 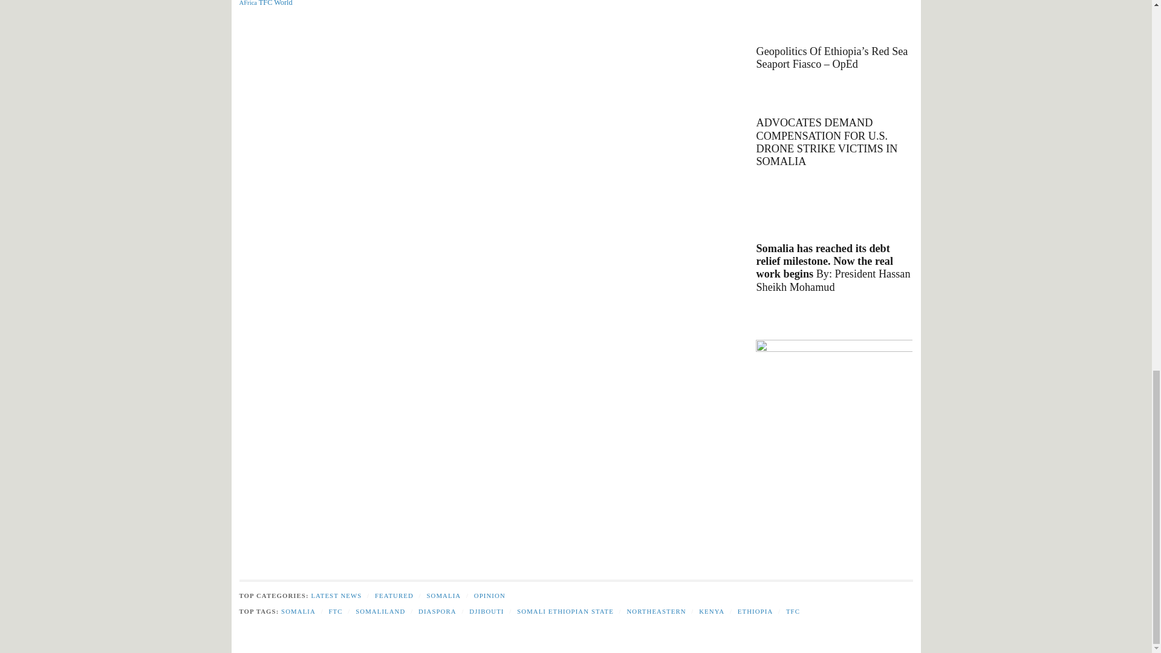 What do you see at coordinates (283, 3) in the screenshot?
I see `World` at bounding box center [283, 3].